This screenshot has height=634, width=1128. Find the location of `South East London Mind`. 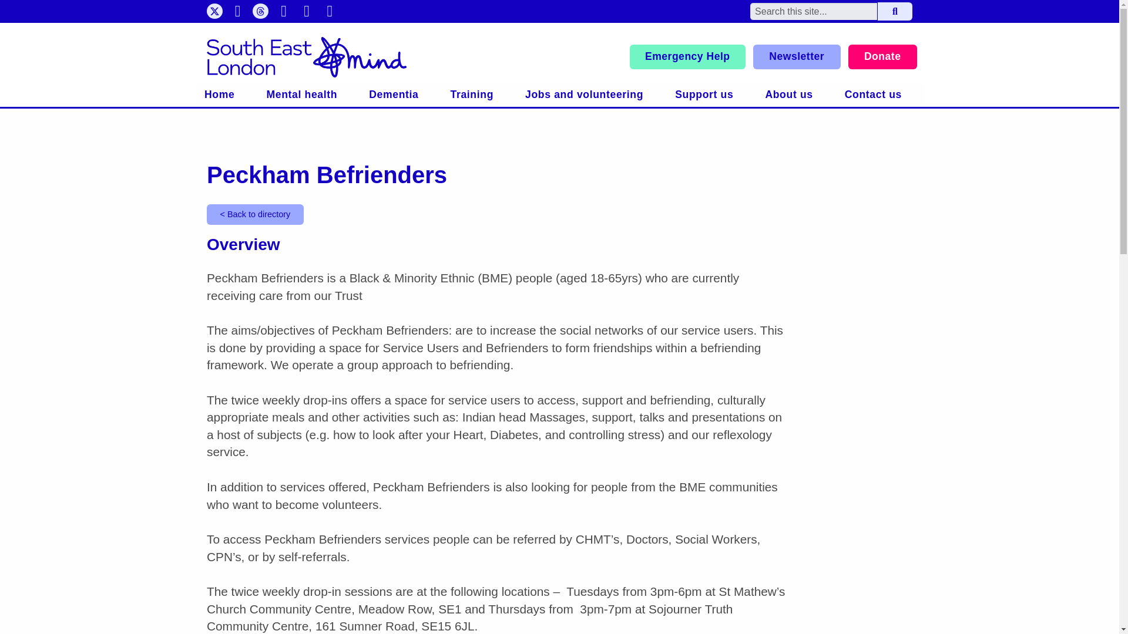

South East London Mind is located at coordinates (306, 56).